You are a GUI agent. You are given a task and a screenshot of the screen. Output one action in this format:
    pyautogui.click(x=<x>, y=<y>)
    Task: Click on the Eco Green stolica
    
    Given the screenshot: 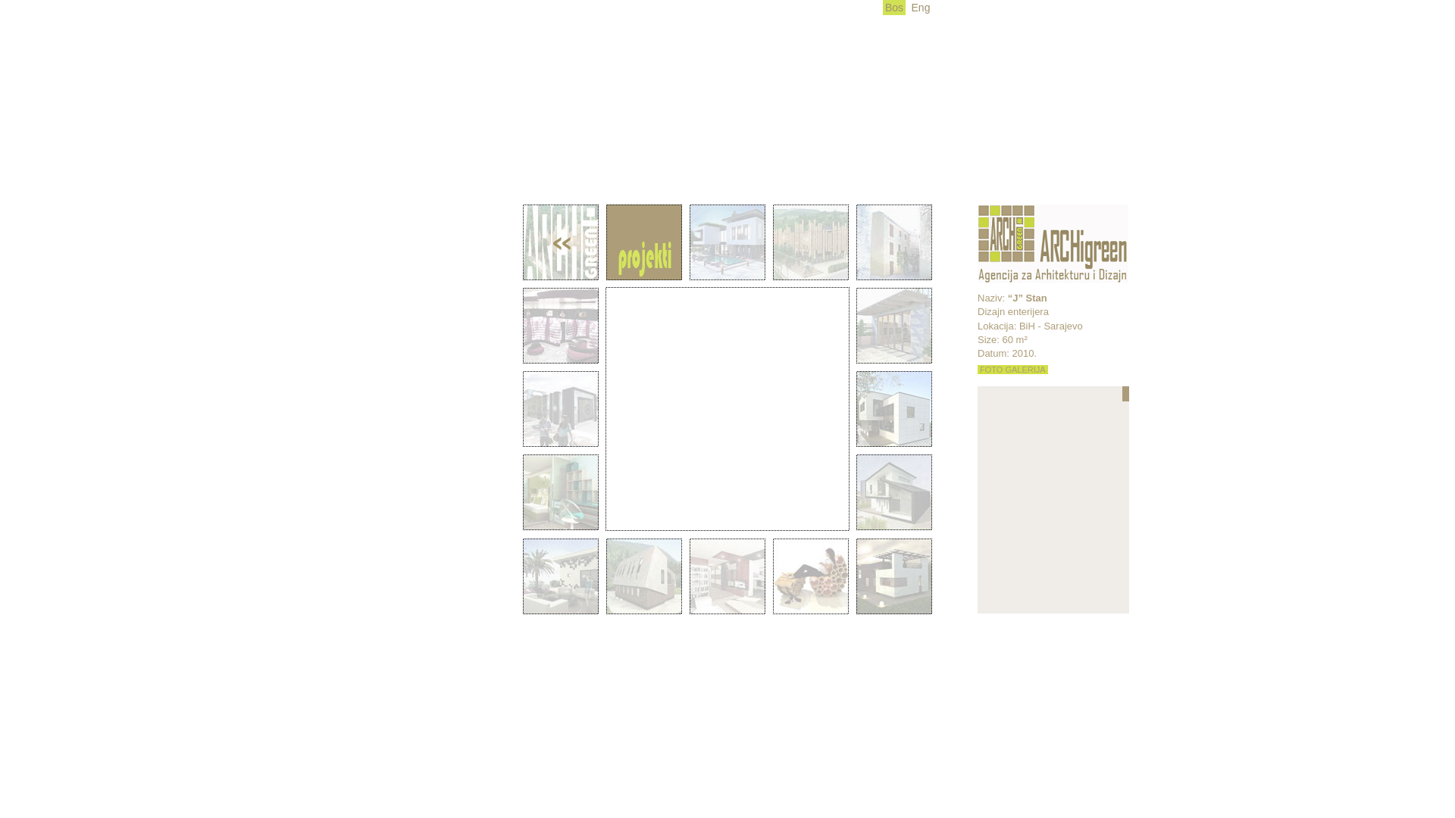 What is the action you would take?
    pyautogui.click(x=811, y=576)
    